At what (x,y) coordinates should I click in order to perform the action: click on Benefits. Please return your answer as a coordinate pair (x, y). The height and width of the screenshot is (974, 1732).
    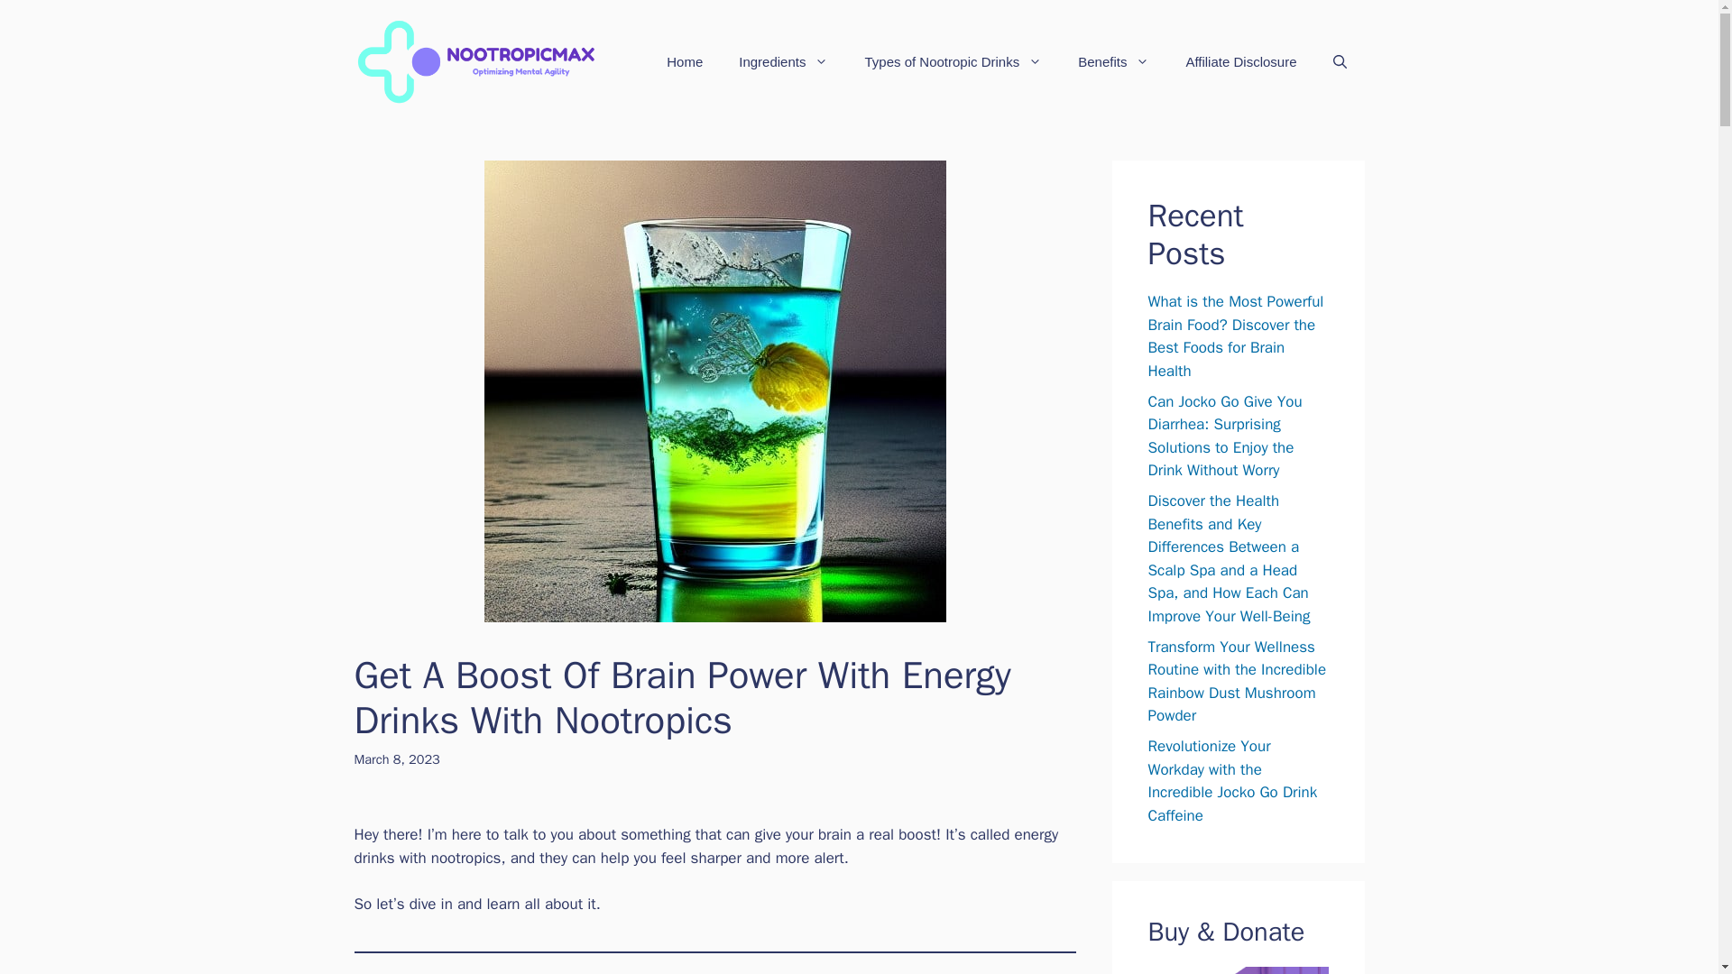
    Looking at the image, I should click on (1113, 61).